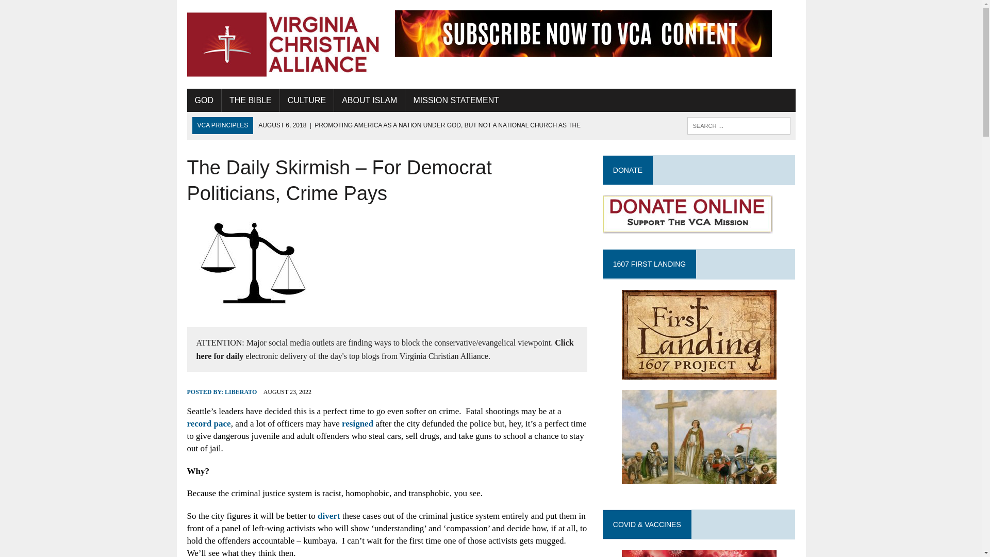 The height and width of the screenshot is (557, 990). I want to click on LIBERATO, so click(240, 391).